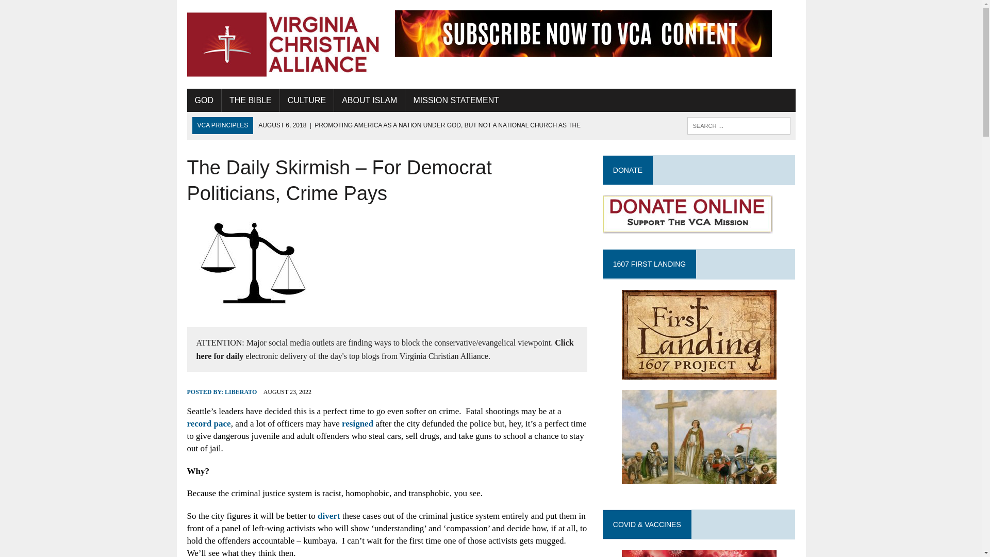 The height and width of the screenshot is (557, 990). I want to click on LIBERATO, so click(240, 391).